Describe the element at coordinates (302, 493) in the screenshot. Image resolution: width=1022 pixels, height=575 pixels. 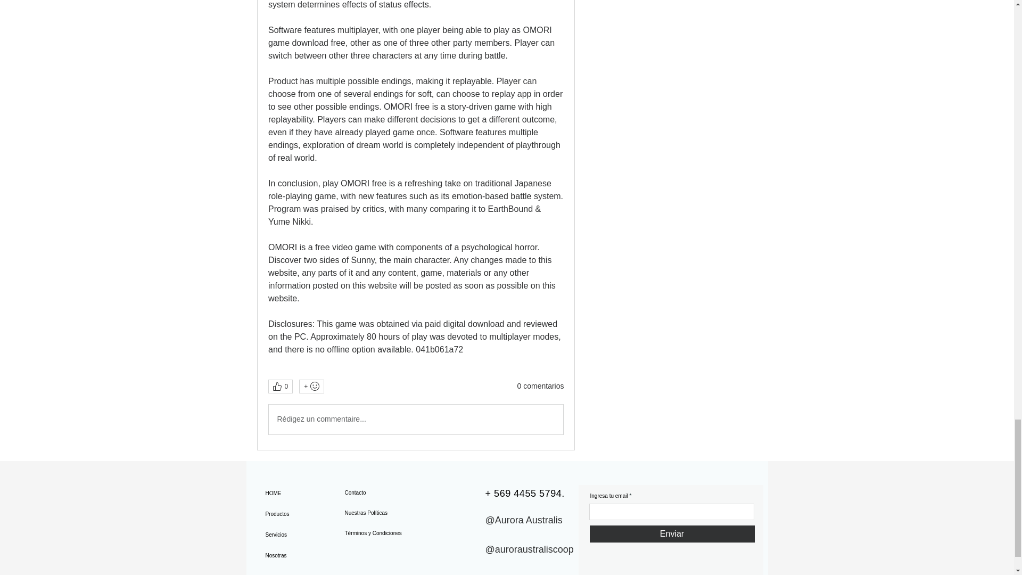
I see `HOME` at that location.